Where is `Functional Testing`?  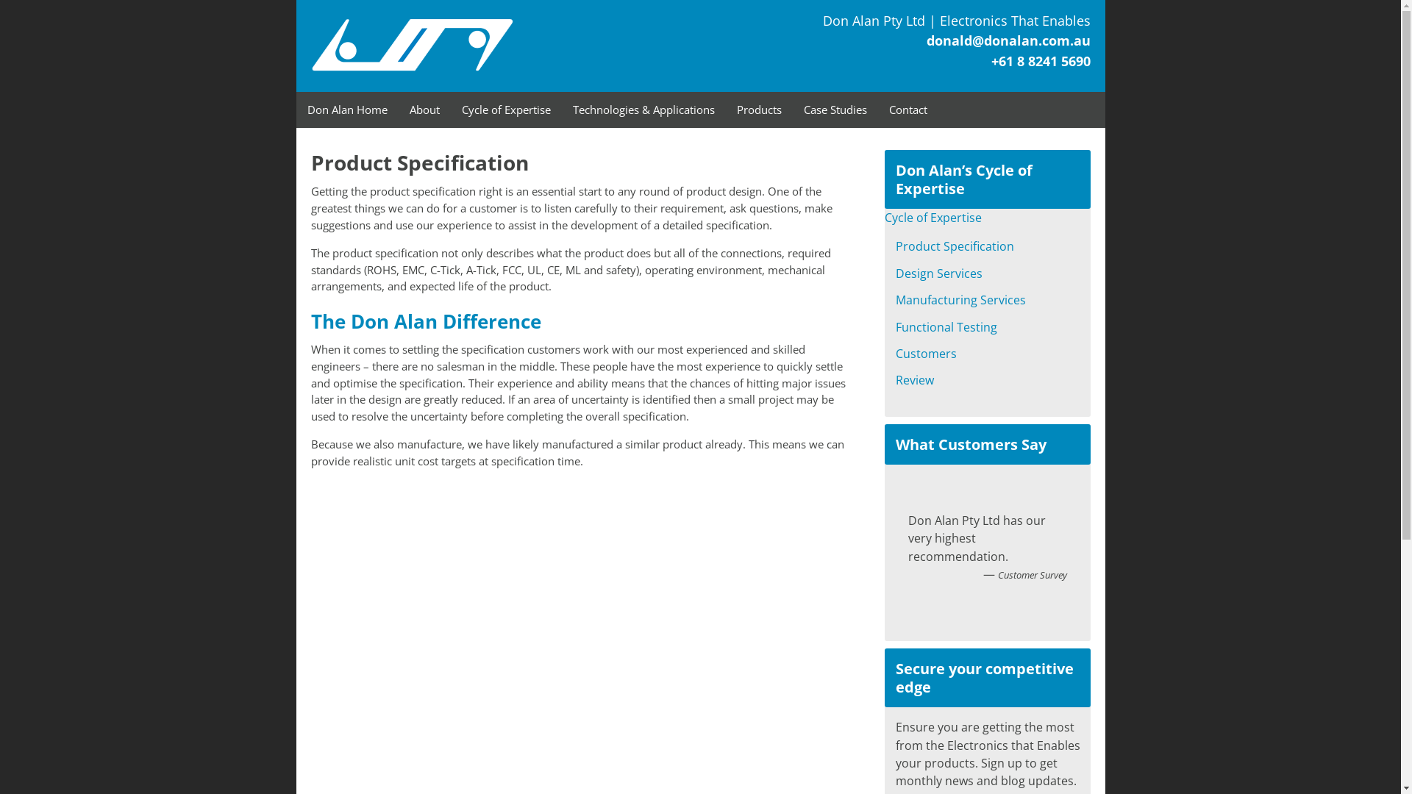
Functional Testing is located at coordinates (946, 327).